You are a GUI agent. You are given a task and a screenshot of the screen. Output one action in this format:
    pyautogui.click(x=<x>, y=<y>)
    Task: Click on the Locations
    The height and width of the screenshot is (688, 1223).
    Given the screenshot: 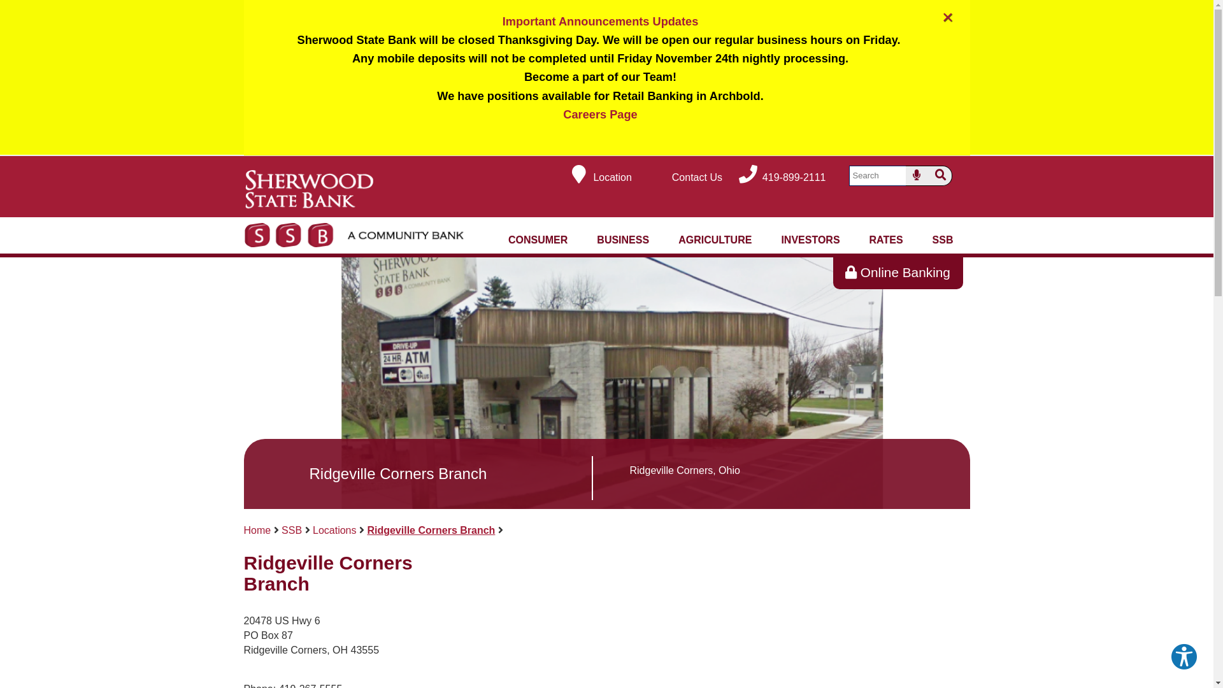 What is the action you would take?
    pyautogui.click(x=335, y=530)
    